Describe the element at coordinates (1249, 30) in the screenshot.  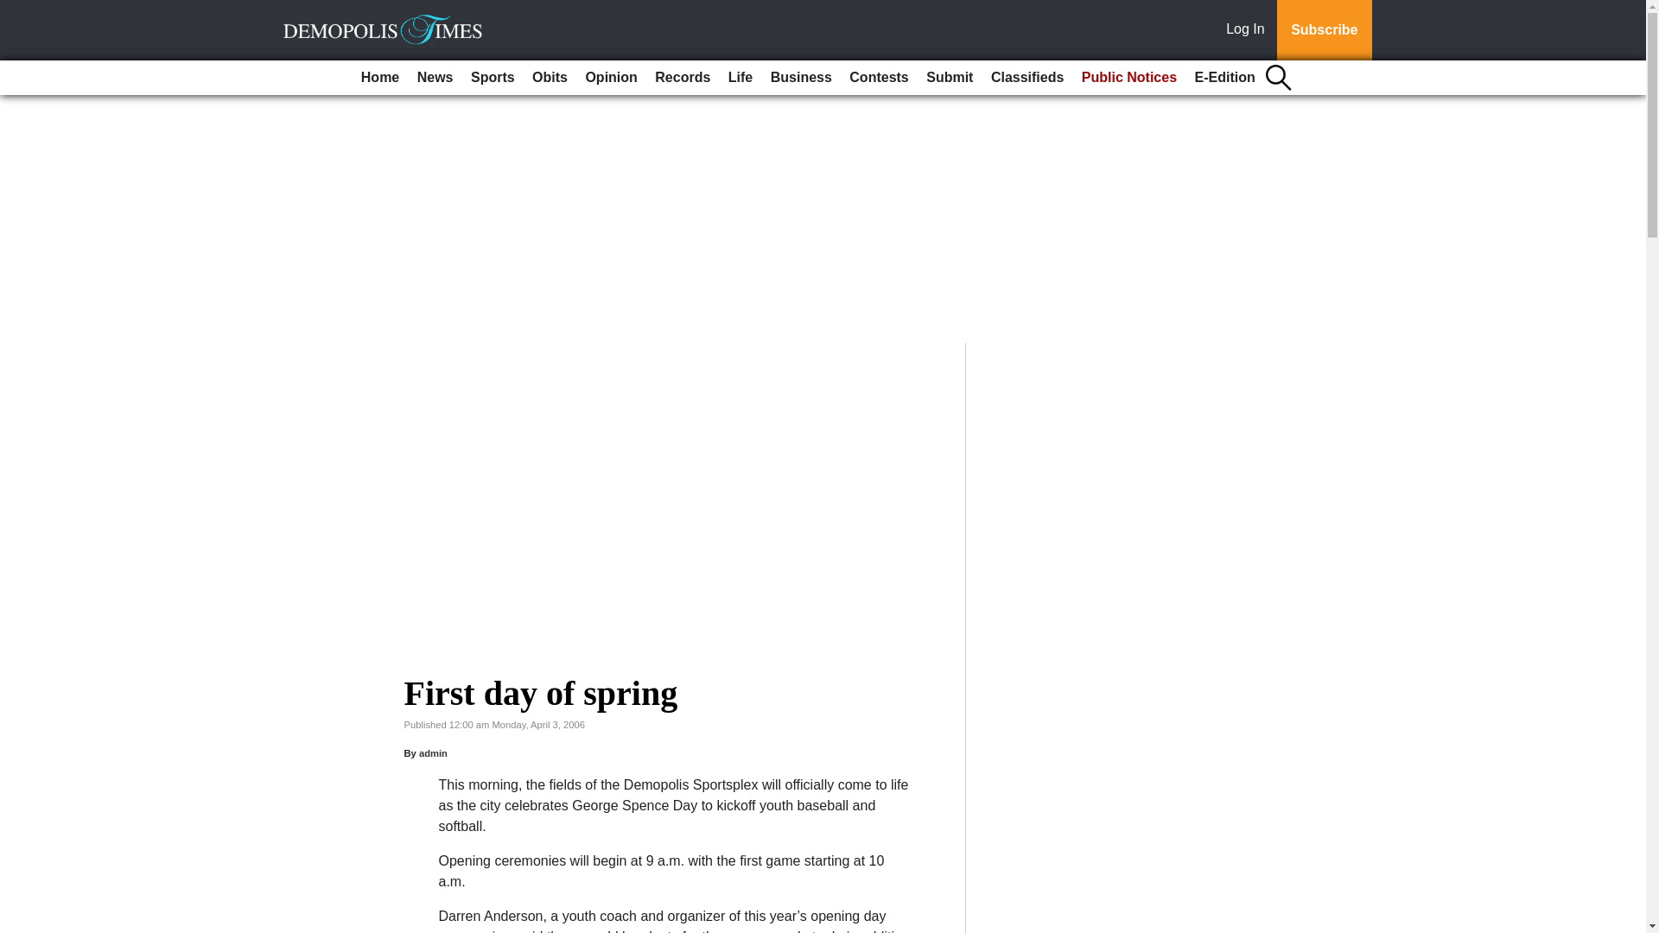
I see `Log In` at that location.